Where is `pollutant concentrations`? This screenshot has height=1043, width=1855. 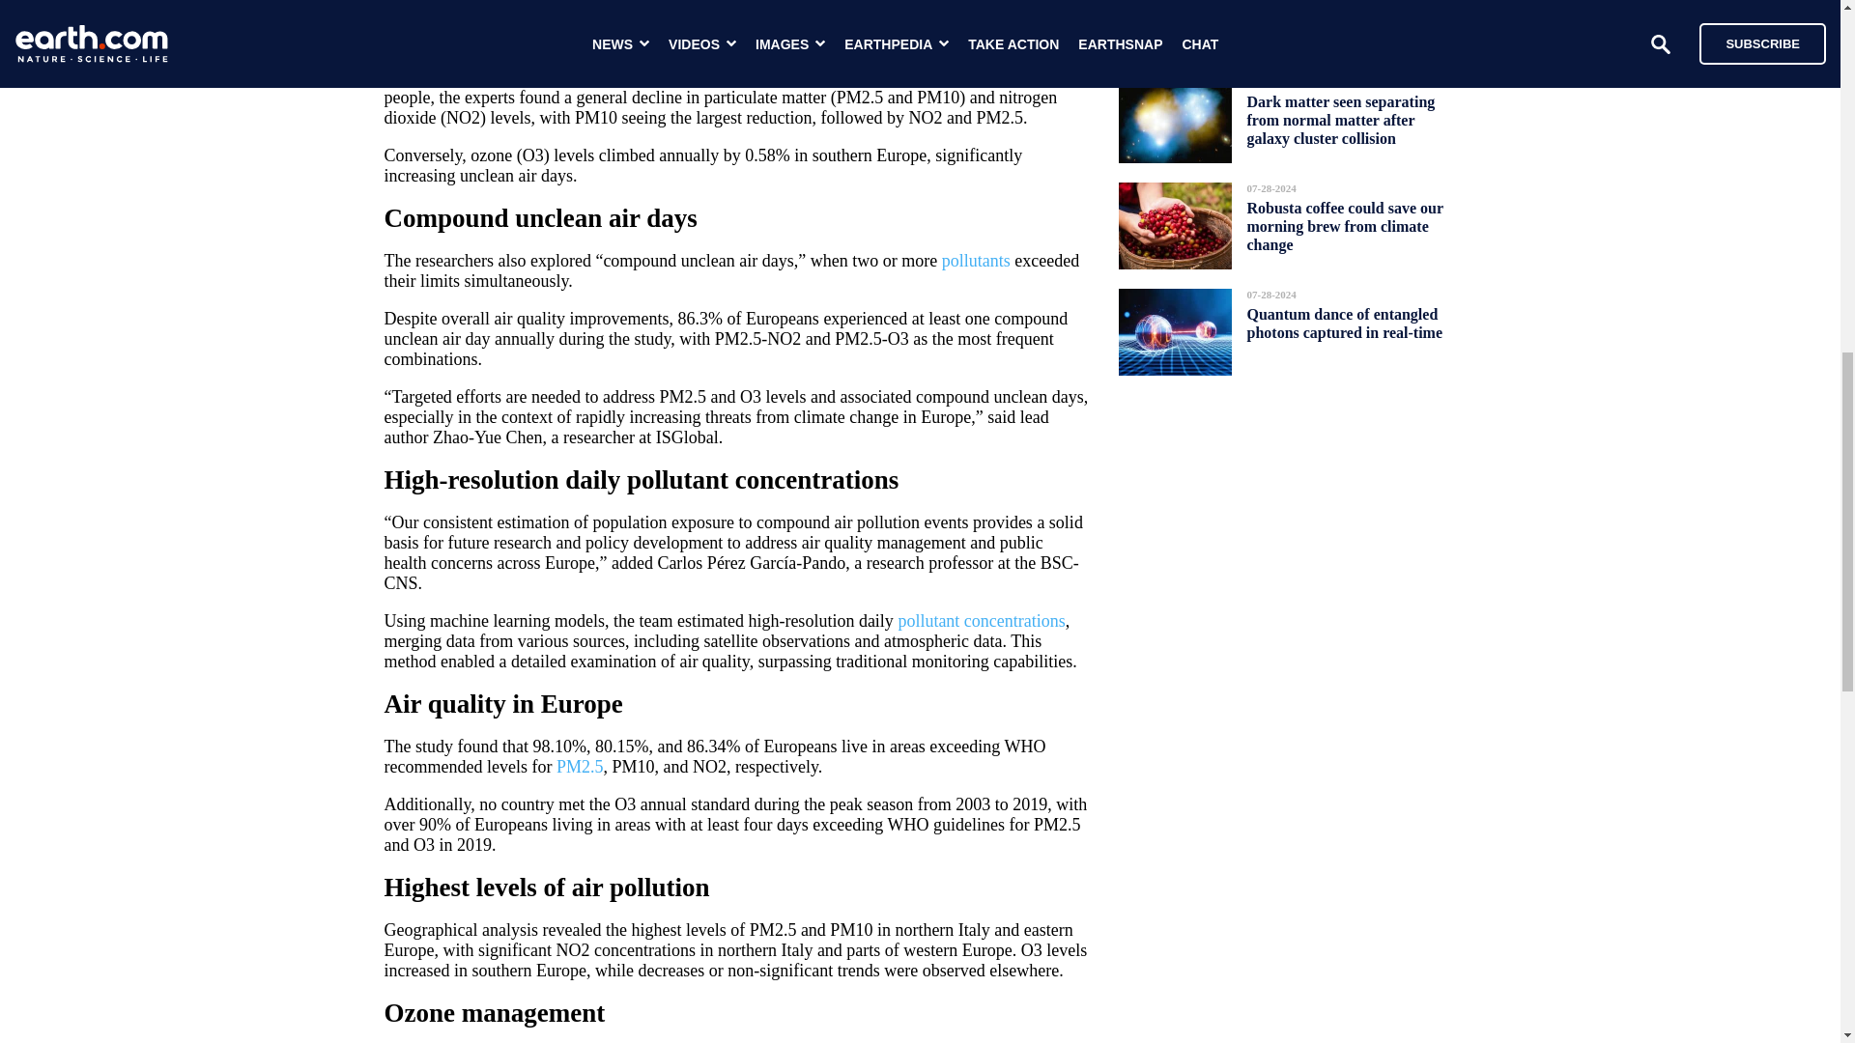
pollutant concentrations is located at coordinates (982, 620).